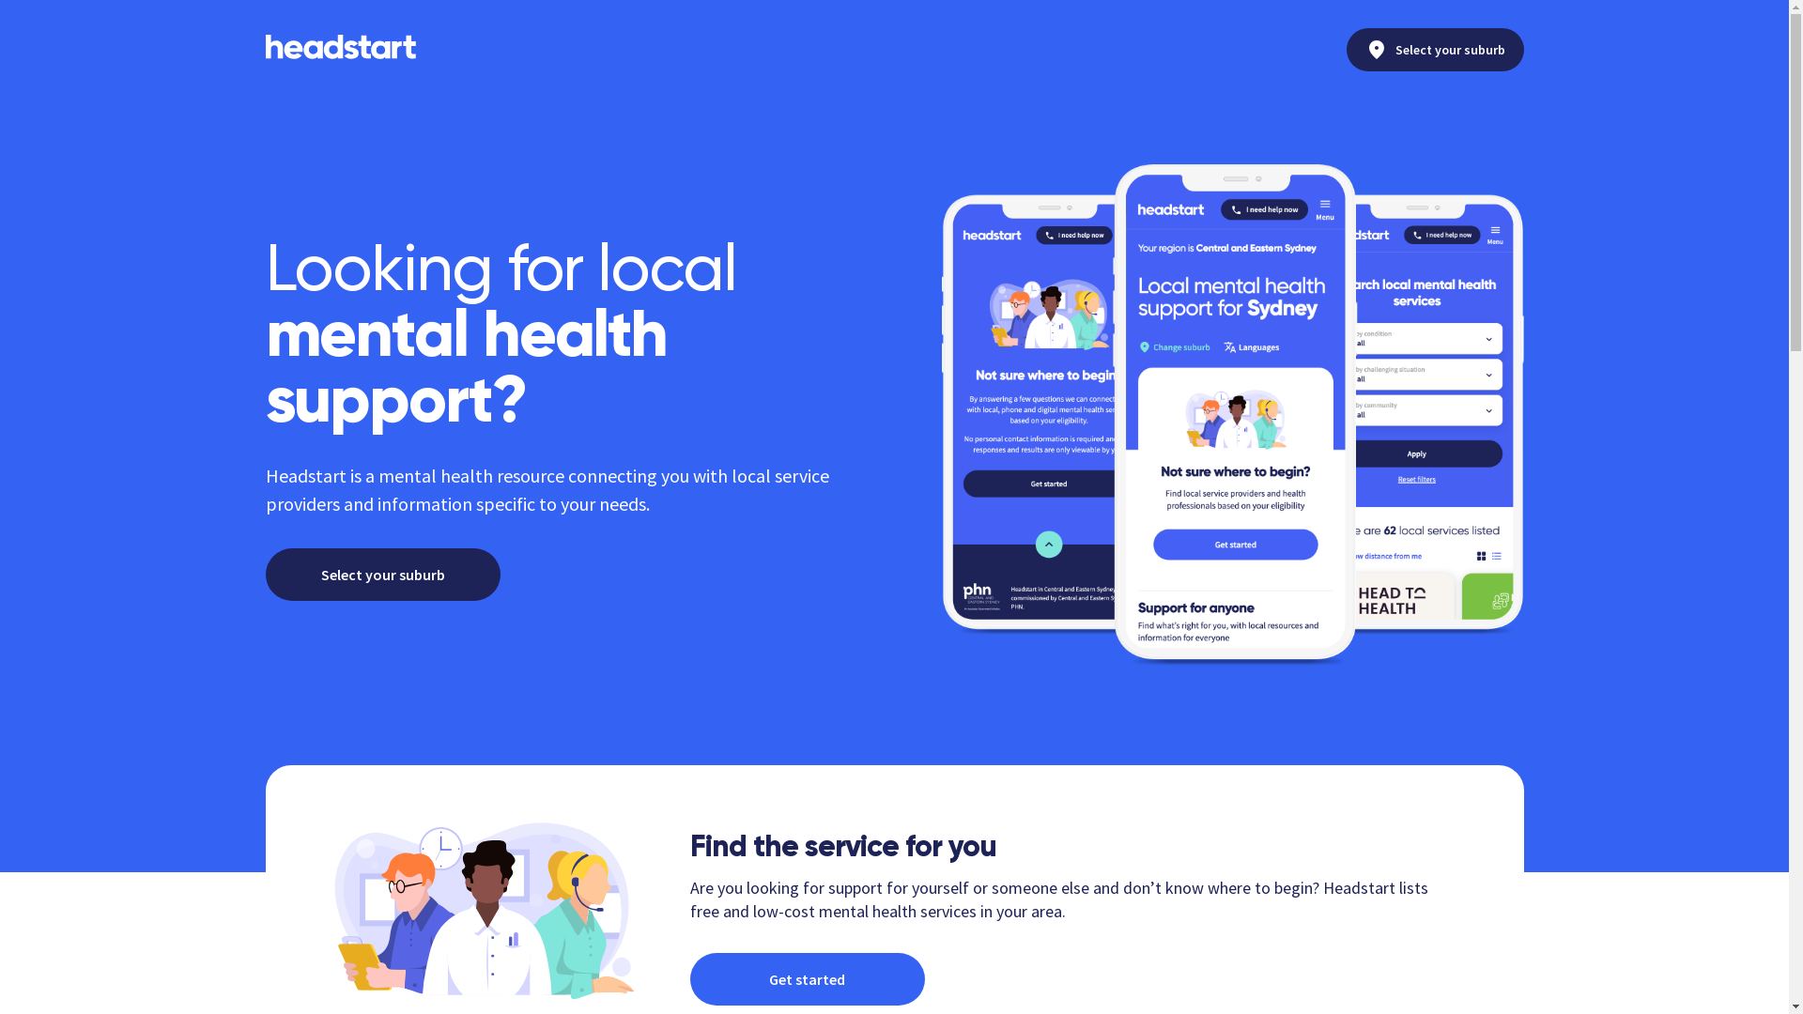  What do you see at coordinates (1435, 50) in the screenshot?
I see `Select your suburb` at bounding box center [1435, 50].